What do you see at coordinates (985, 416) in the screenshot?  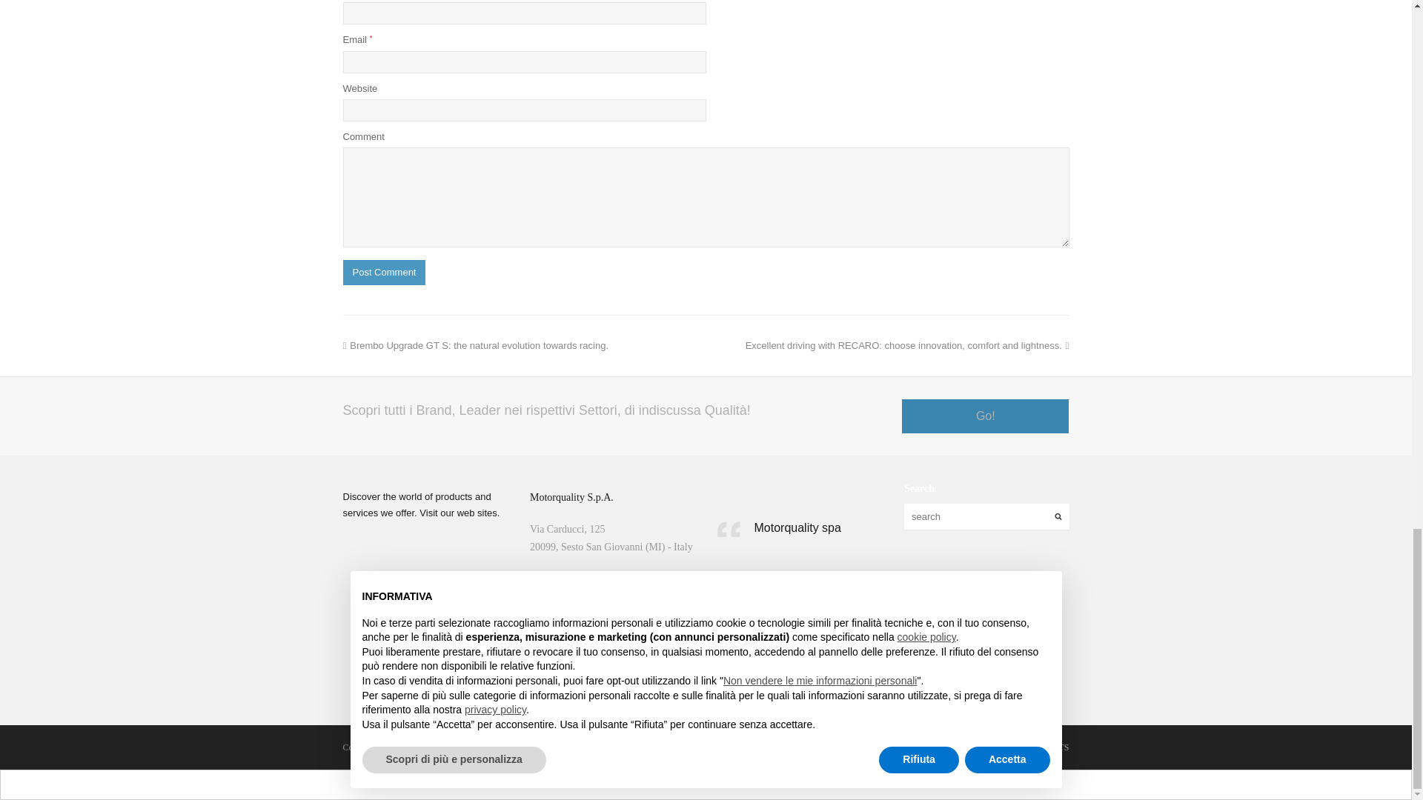 I see `Go!` at bounding box center [985, 416].